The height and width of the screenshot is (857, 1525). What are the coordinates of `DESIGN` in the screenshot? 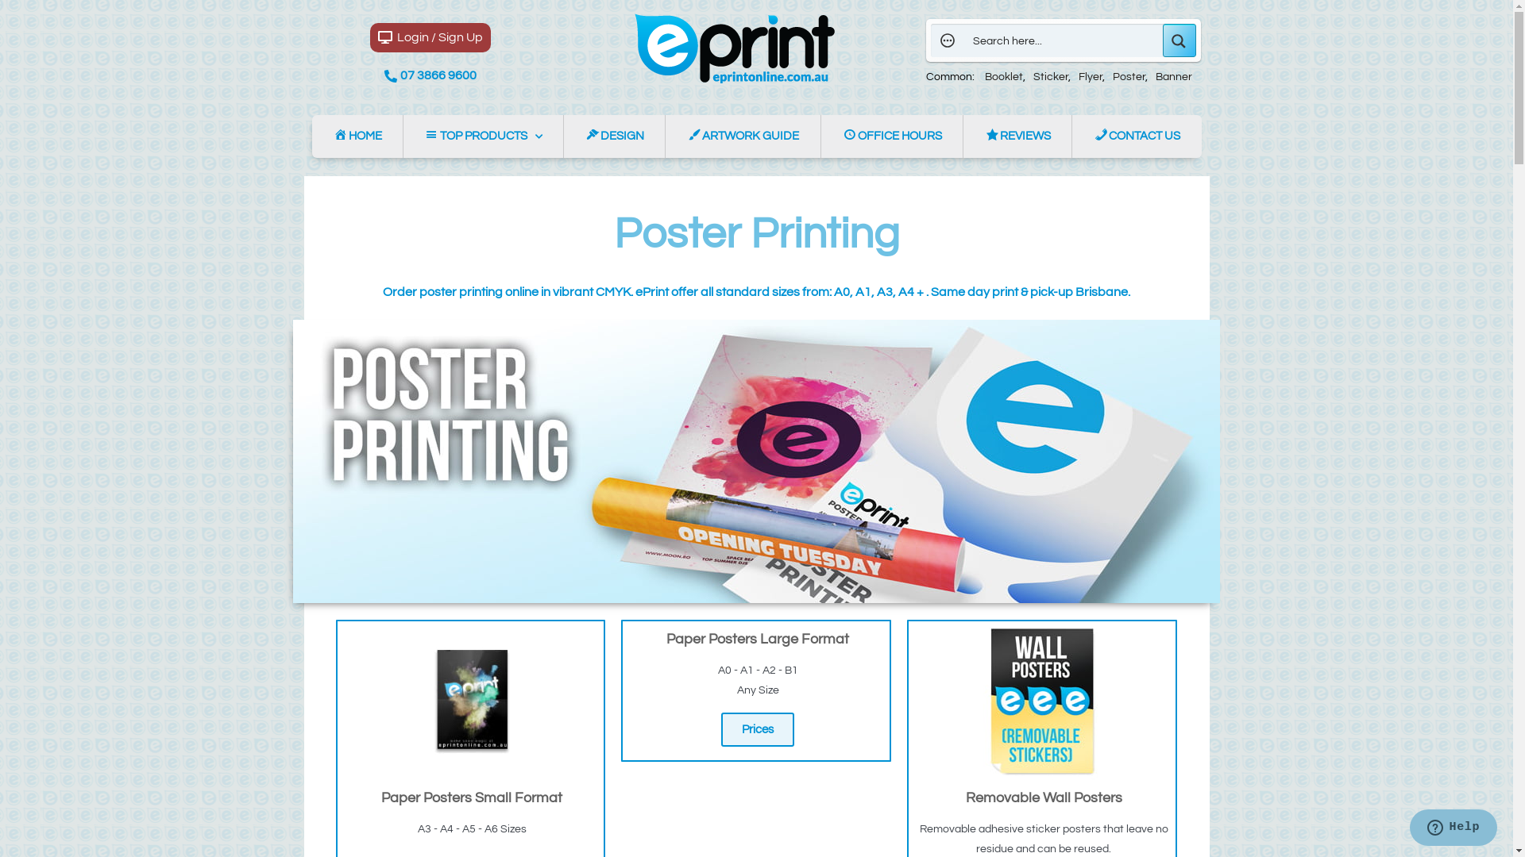 It's located at (615, 136).